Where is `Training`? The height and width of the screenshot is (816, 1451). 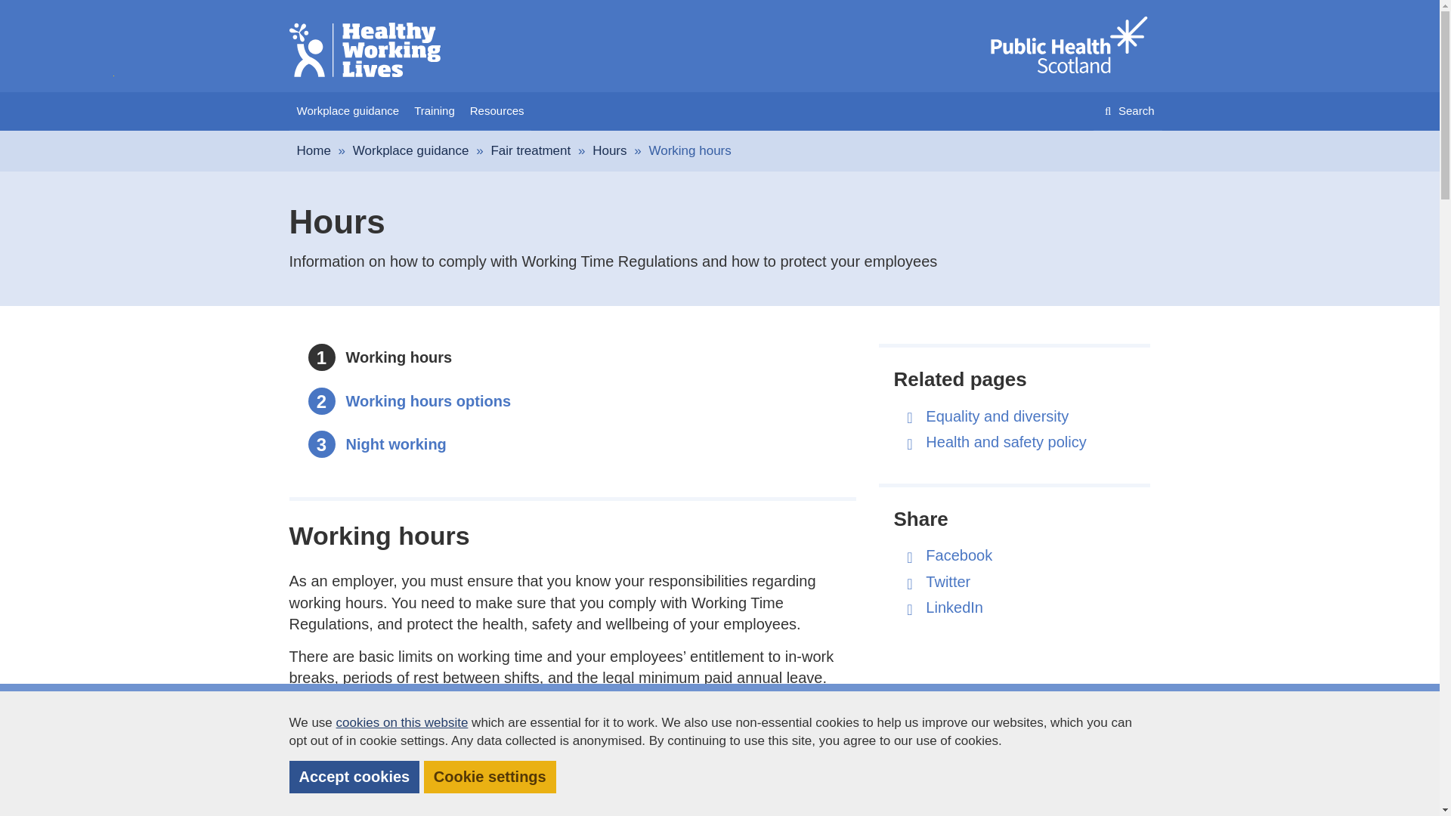
Training is located at coordinates (313, 151).